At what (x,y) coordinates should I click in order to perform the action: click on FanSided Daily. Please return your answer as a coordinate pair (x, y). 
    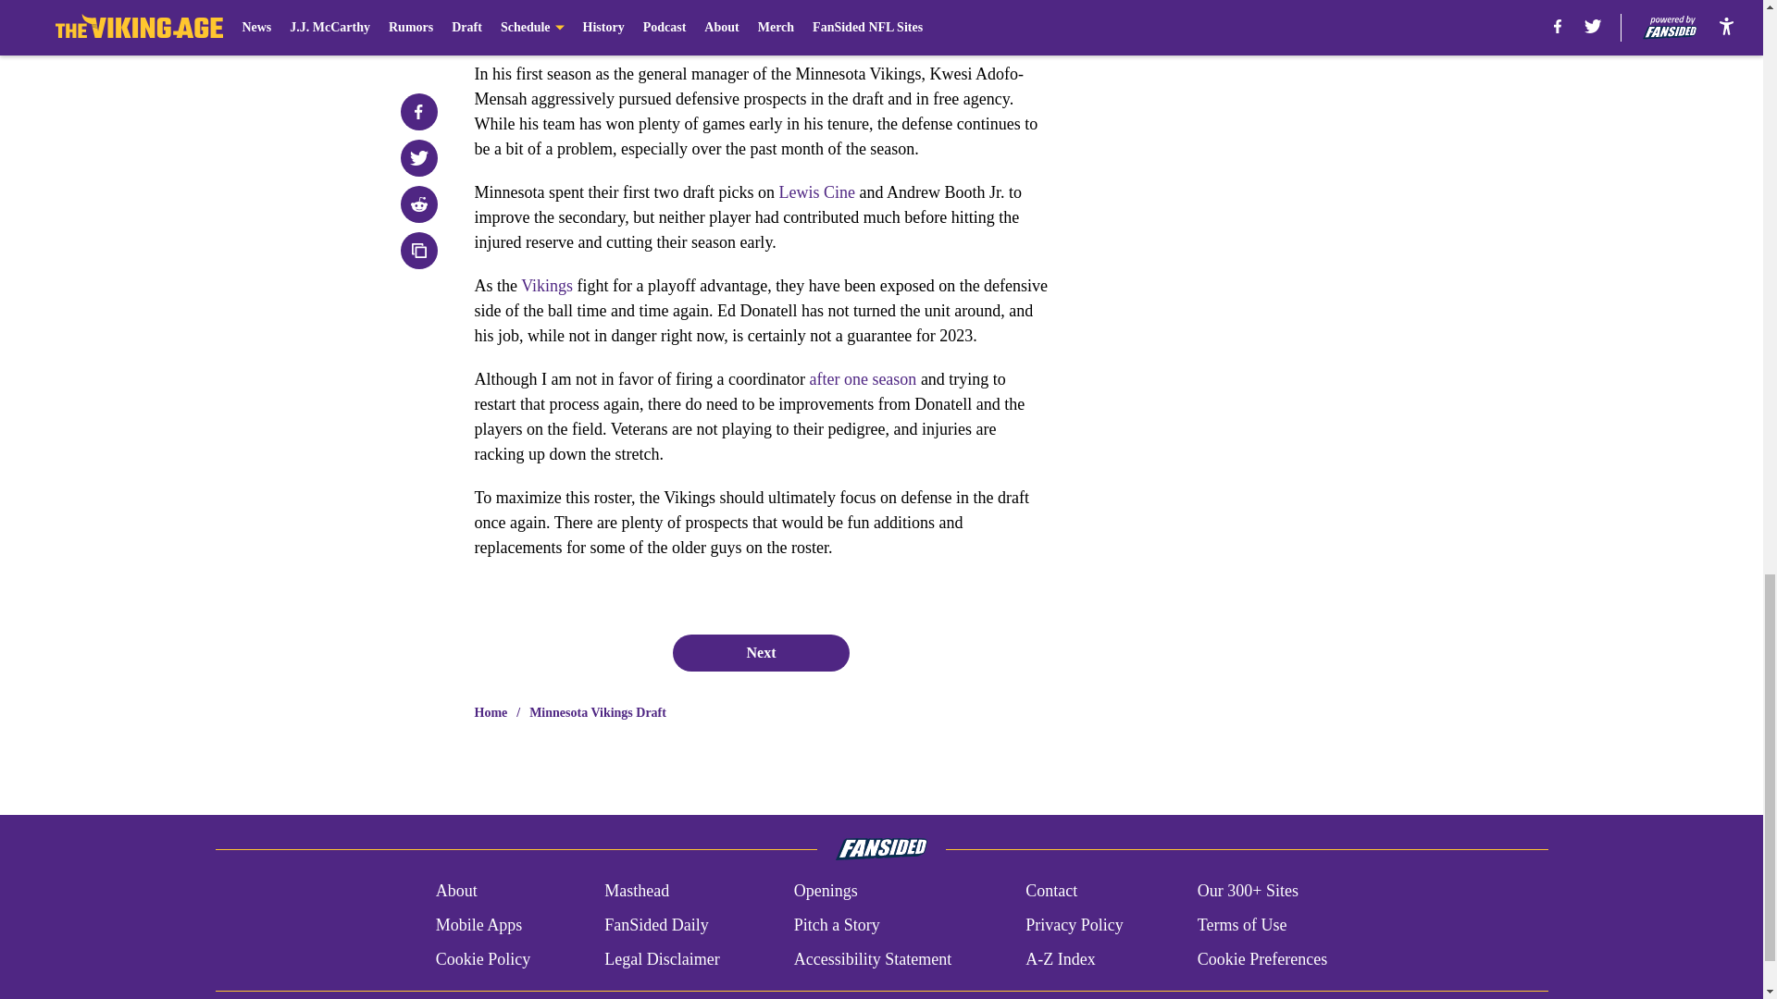
    Looking at the image, I should click on (656, 925).